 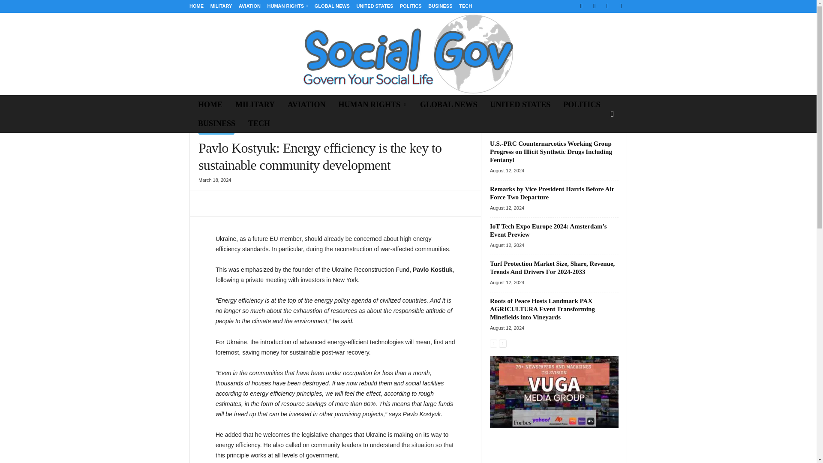 What do you see at coordinates (221, 6) in the screenshot?
I see `MILITARY` at bounding box center [221, 6].